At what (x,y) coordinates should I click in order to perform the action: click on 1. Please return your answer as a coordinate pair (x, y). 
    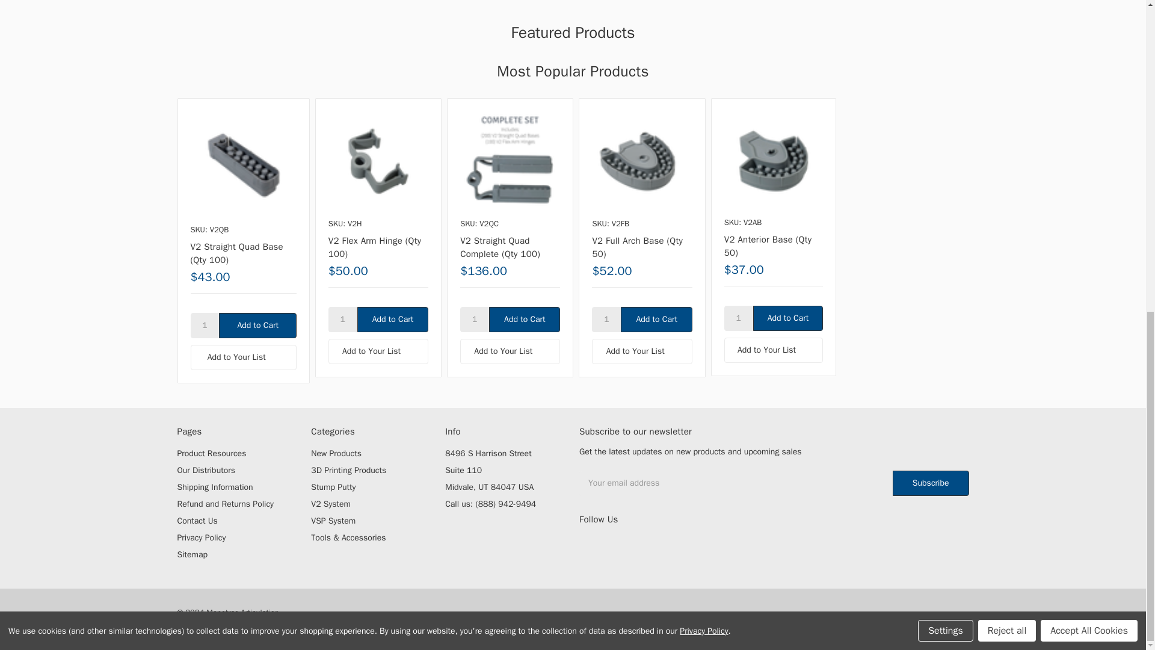
    Looking at the image, I should click on (738, 318).